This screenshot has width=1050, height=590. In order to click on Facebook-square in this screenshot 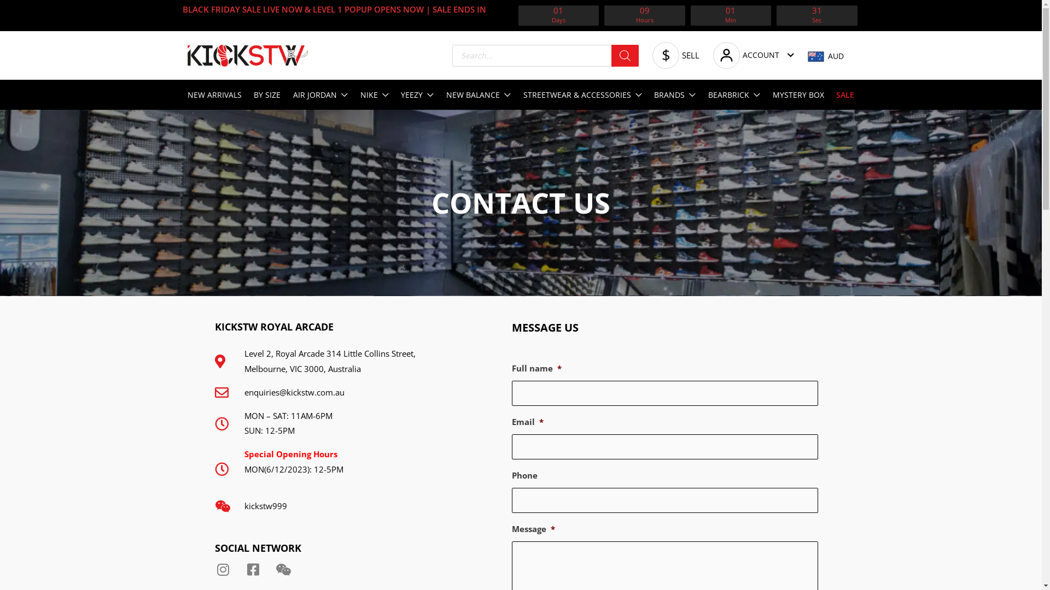, I will do `click(253, 569)`.